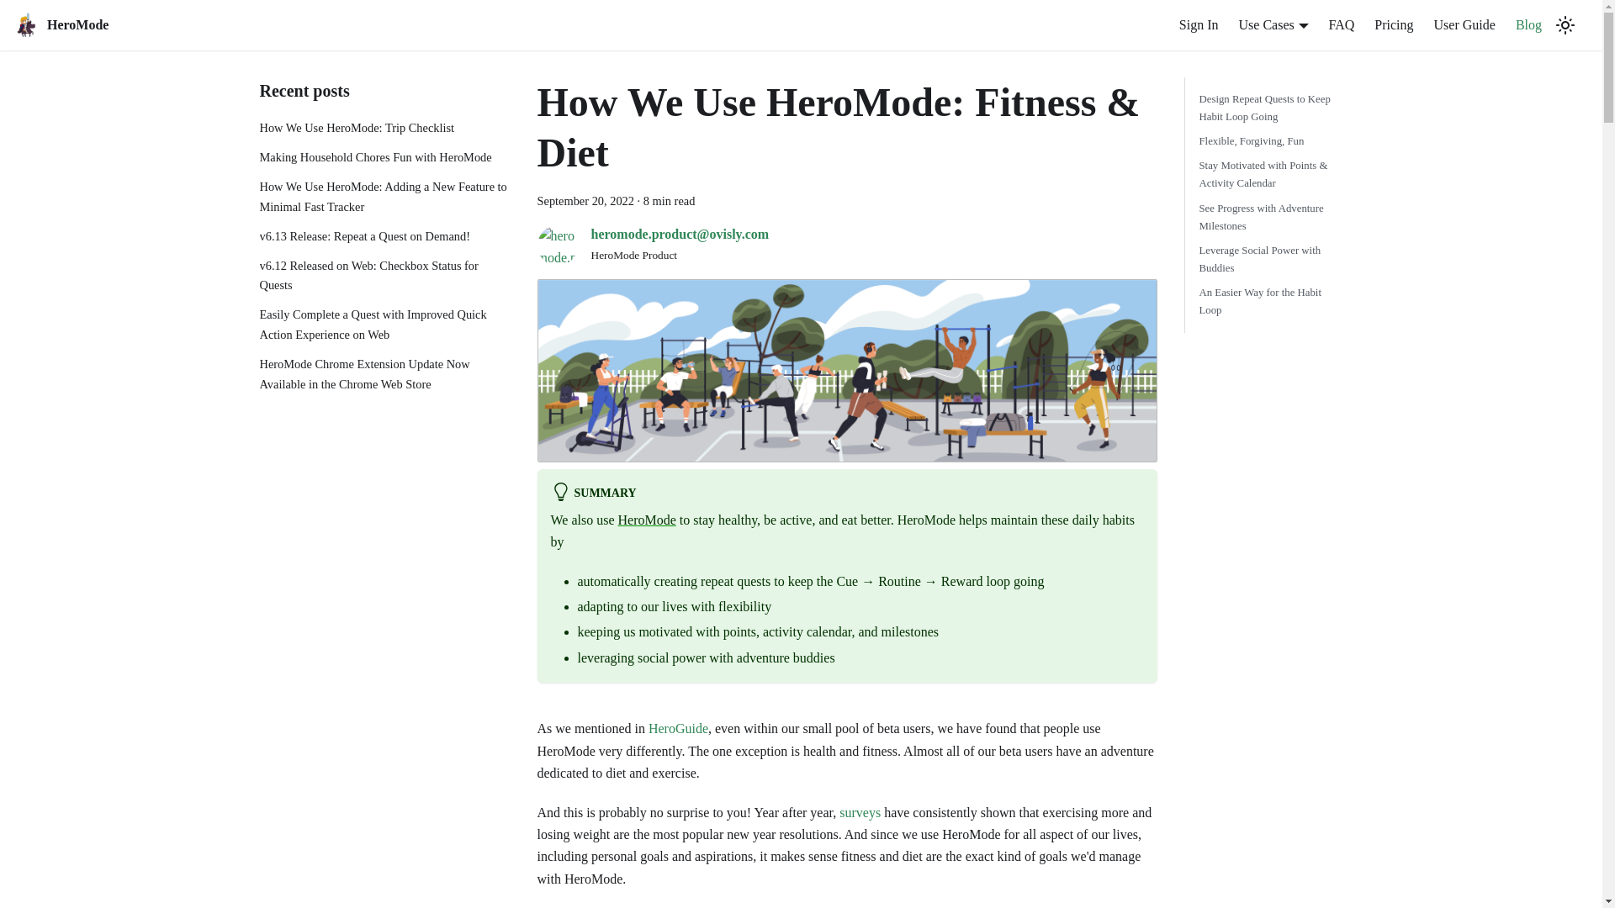 Image resolution: width=1615 pixels, height=908 pixels. I want to click on Blog, so click(1528, 25).